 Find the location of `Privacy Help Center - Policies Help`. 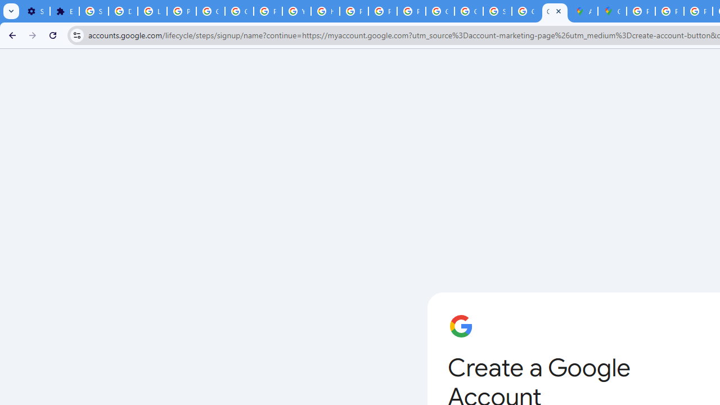

Privacy Help Center - Policies Help is located at coordinates (699, 11).